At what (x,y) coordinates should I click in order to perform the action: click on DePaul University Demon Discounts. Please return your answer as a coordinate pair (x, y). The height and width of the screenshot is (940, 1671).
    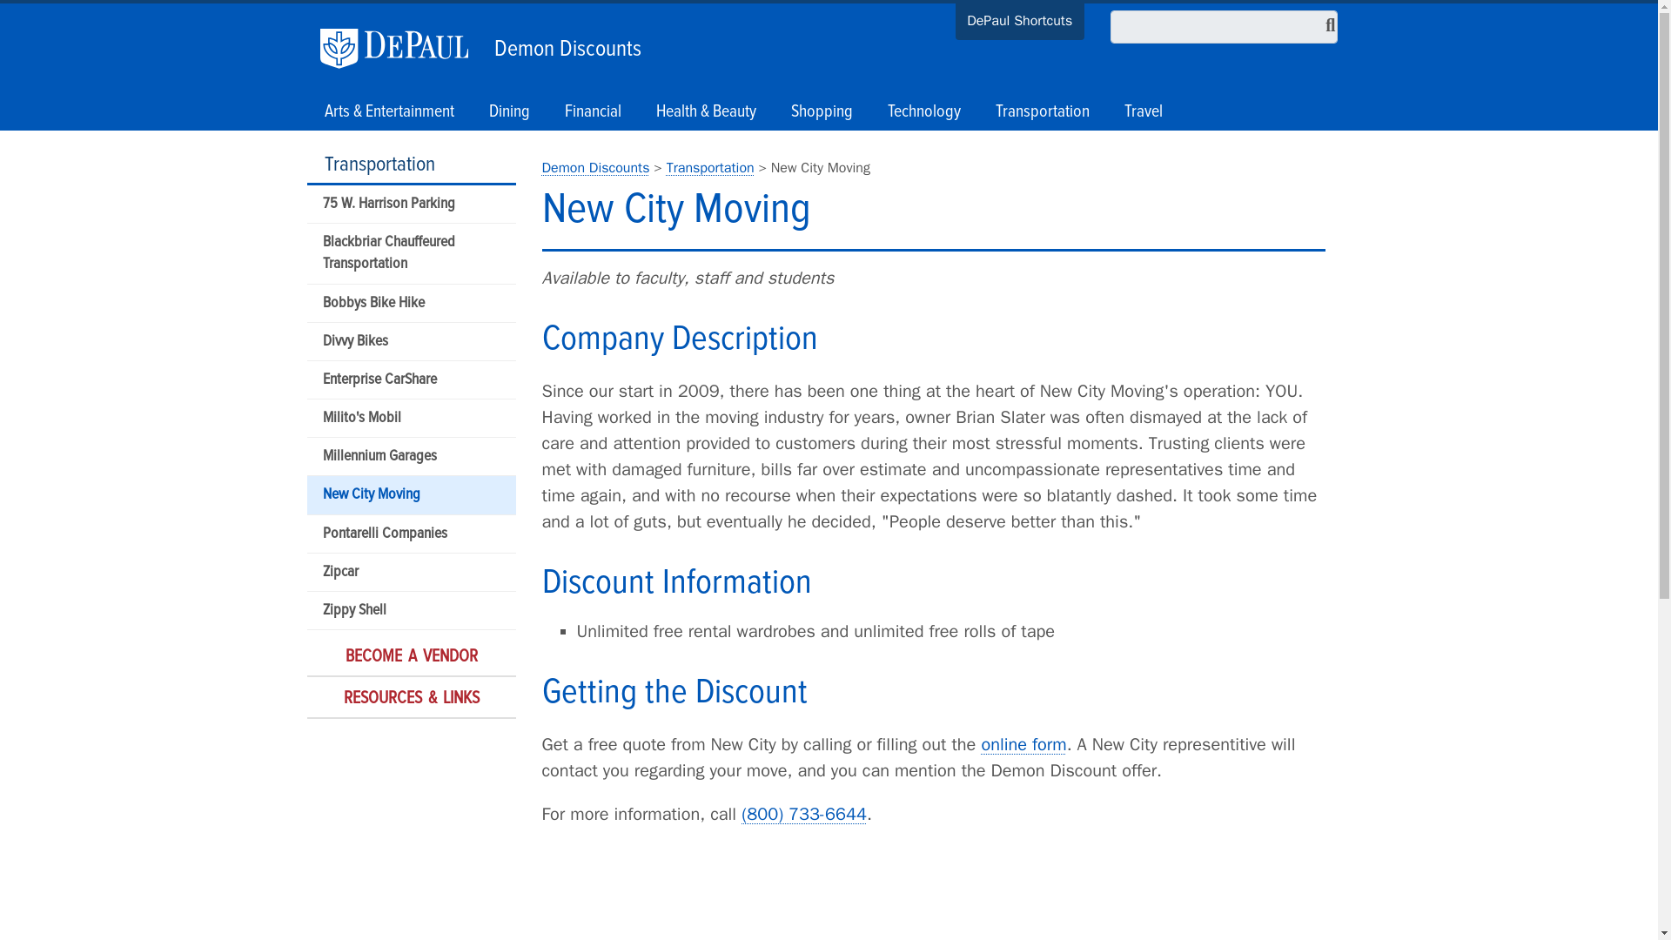
    Looking at the image, I should click on (595, 167).